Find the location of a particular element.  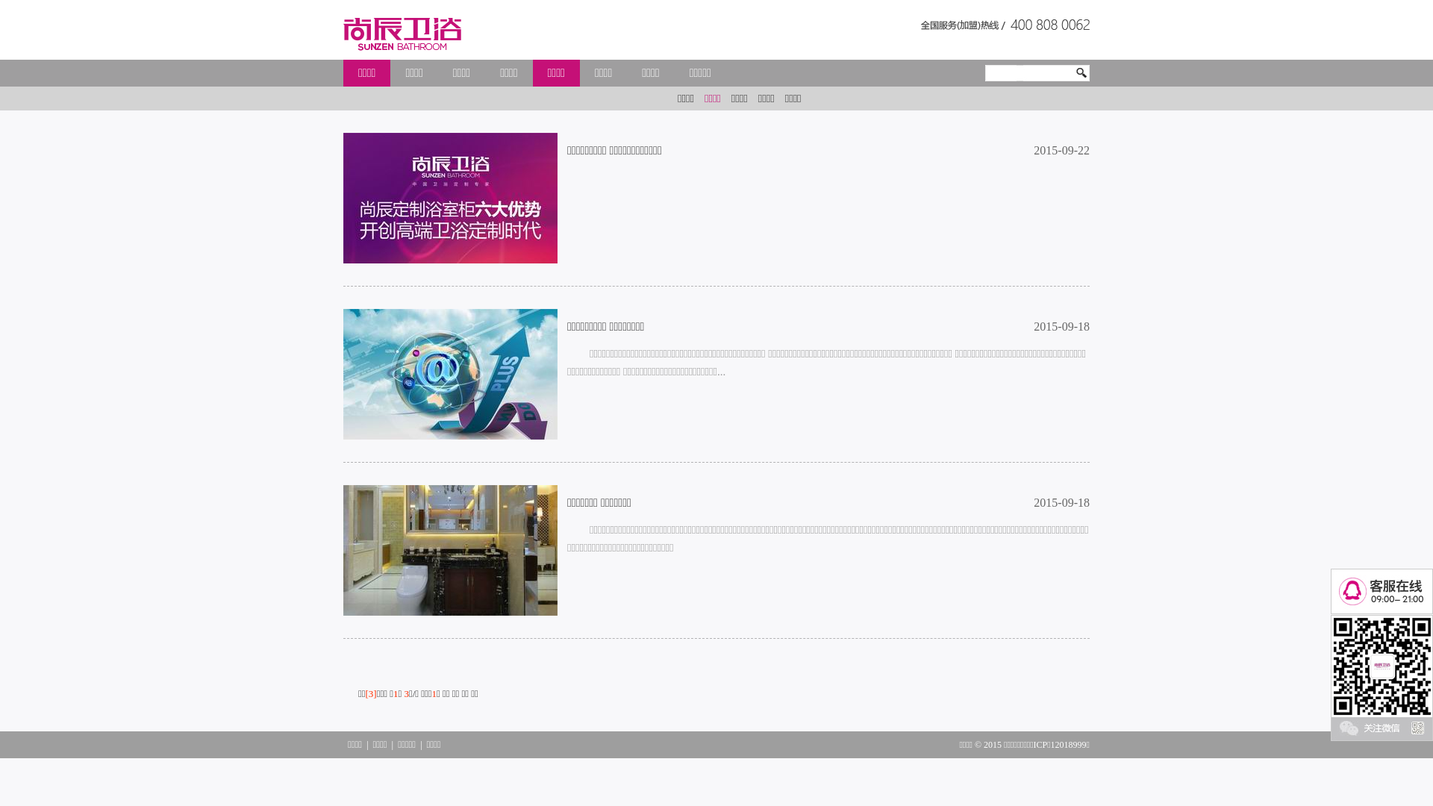

12018999 is located at coordinates (1069, 745).